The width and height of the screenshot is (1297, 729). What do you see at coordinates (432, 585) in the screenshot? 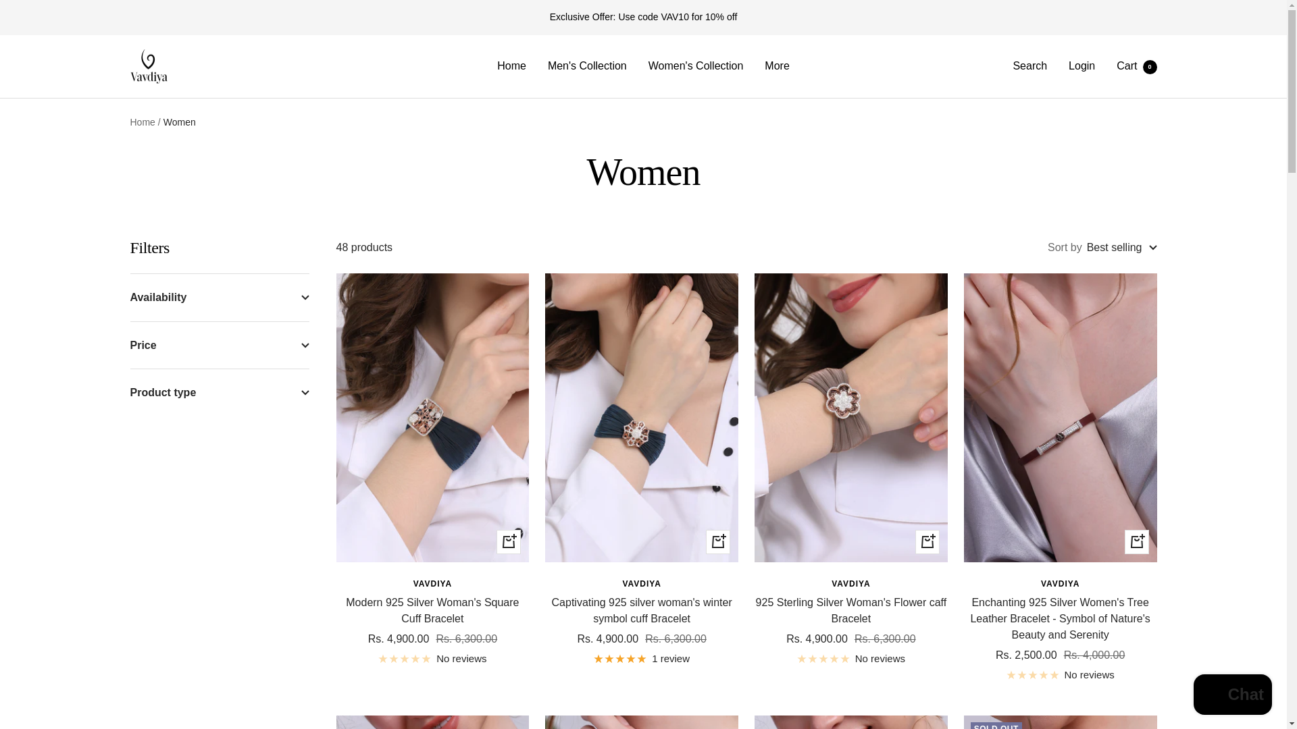
I see `Vavdiya Silver` at bounding box center [432, 585].